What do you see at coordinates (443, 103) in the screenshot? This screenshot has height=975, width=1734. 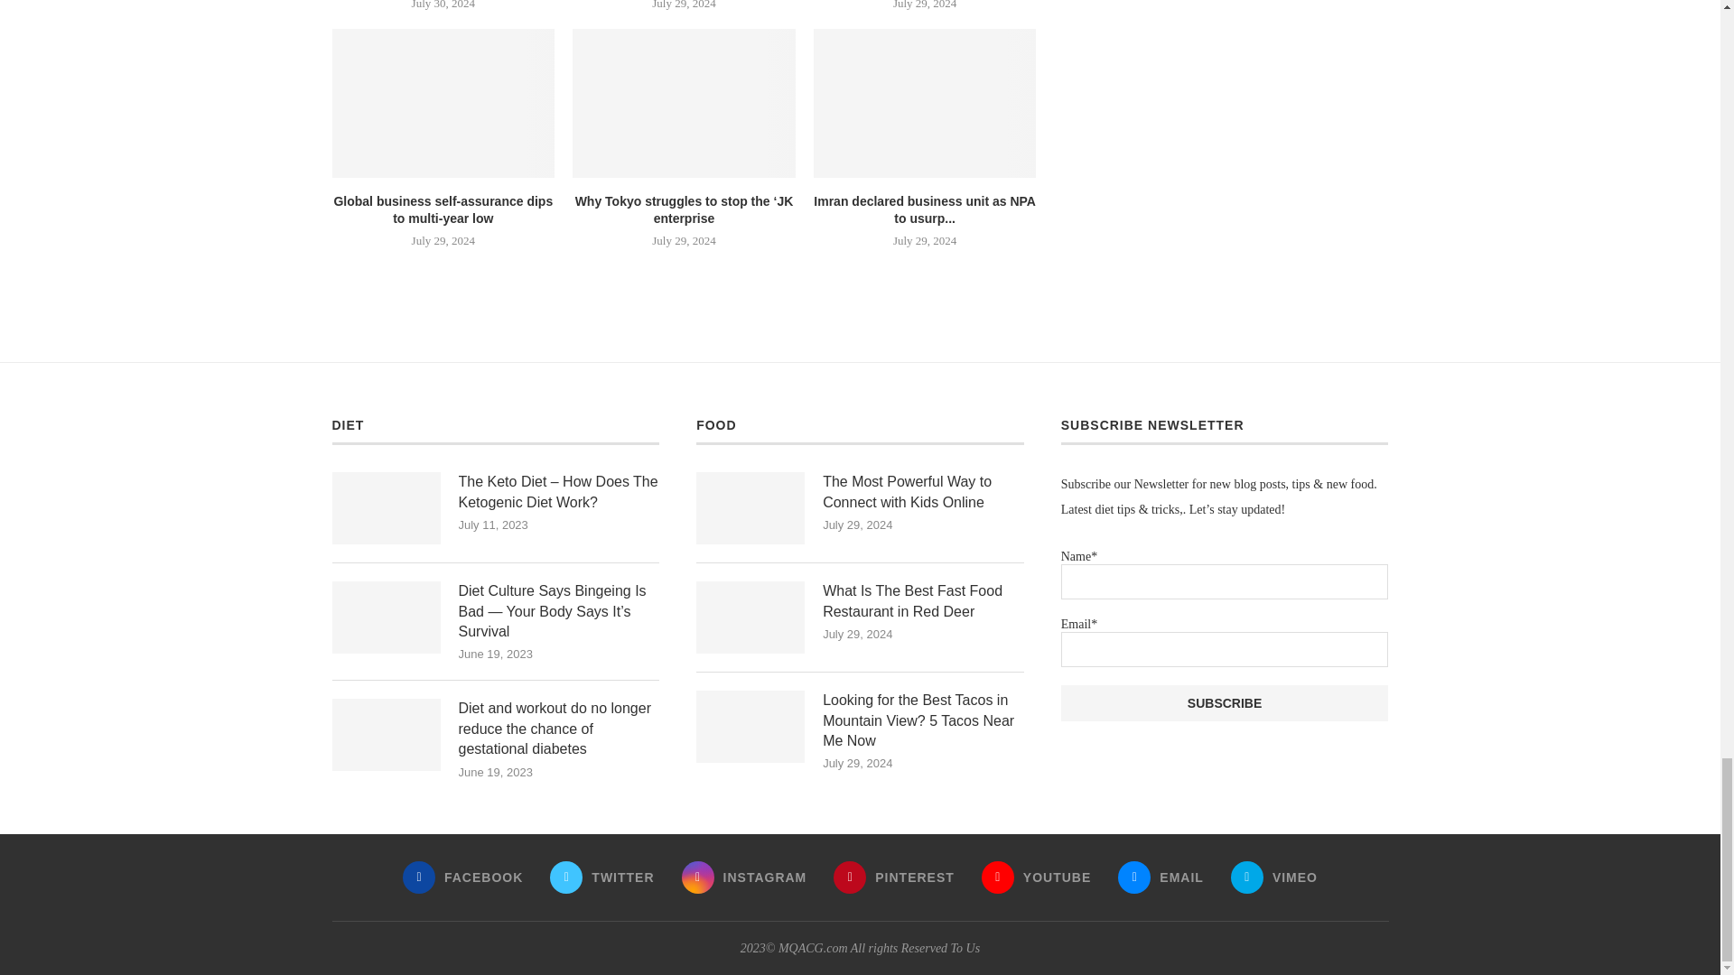 I see `Global business self-assurance dips to multi-year low` at bounding box center [443, 103].